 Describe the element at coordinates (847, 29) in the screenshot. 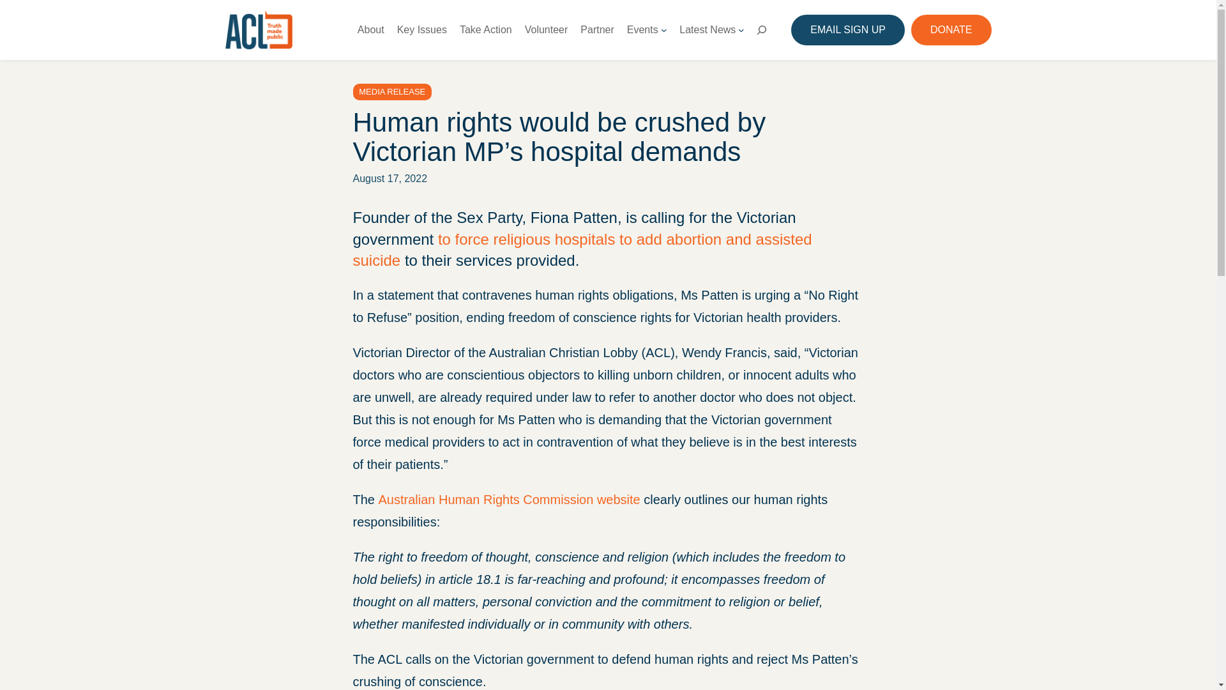

I see `EMAIL SIGN UP` at that location.